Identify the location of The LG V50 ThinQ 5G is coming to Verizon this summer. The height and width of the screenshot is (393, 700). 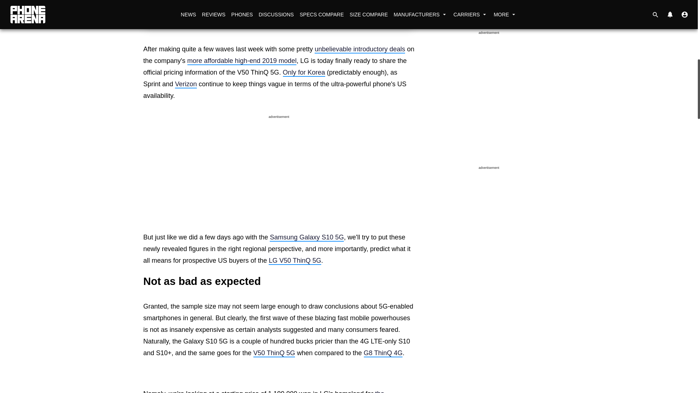
(186, 84).